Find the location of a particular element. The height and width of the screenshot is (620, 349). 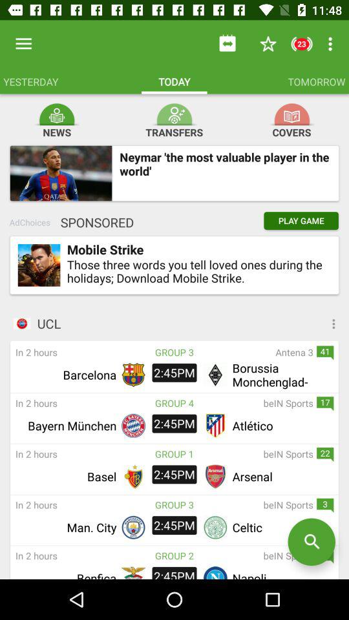

launch the icon to the left of the transfers item is located at coordinates (57, 112).